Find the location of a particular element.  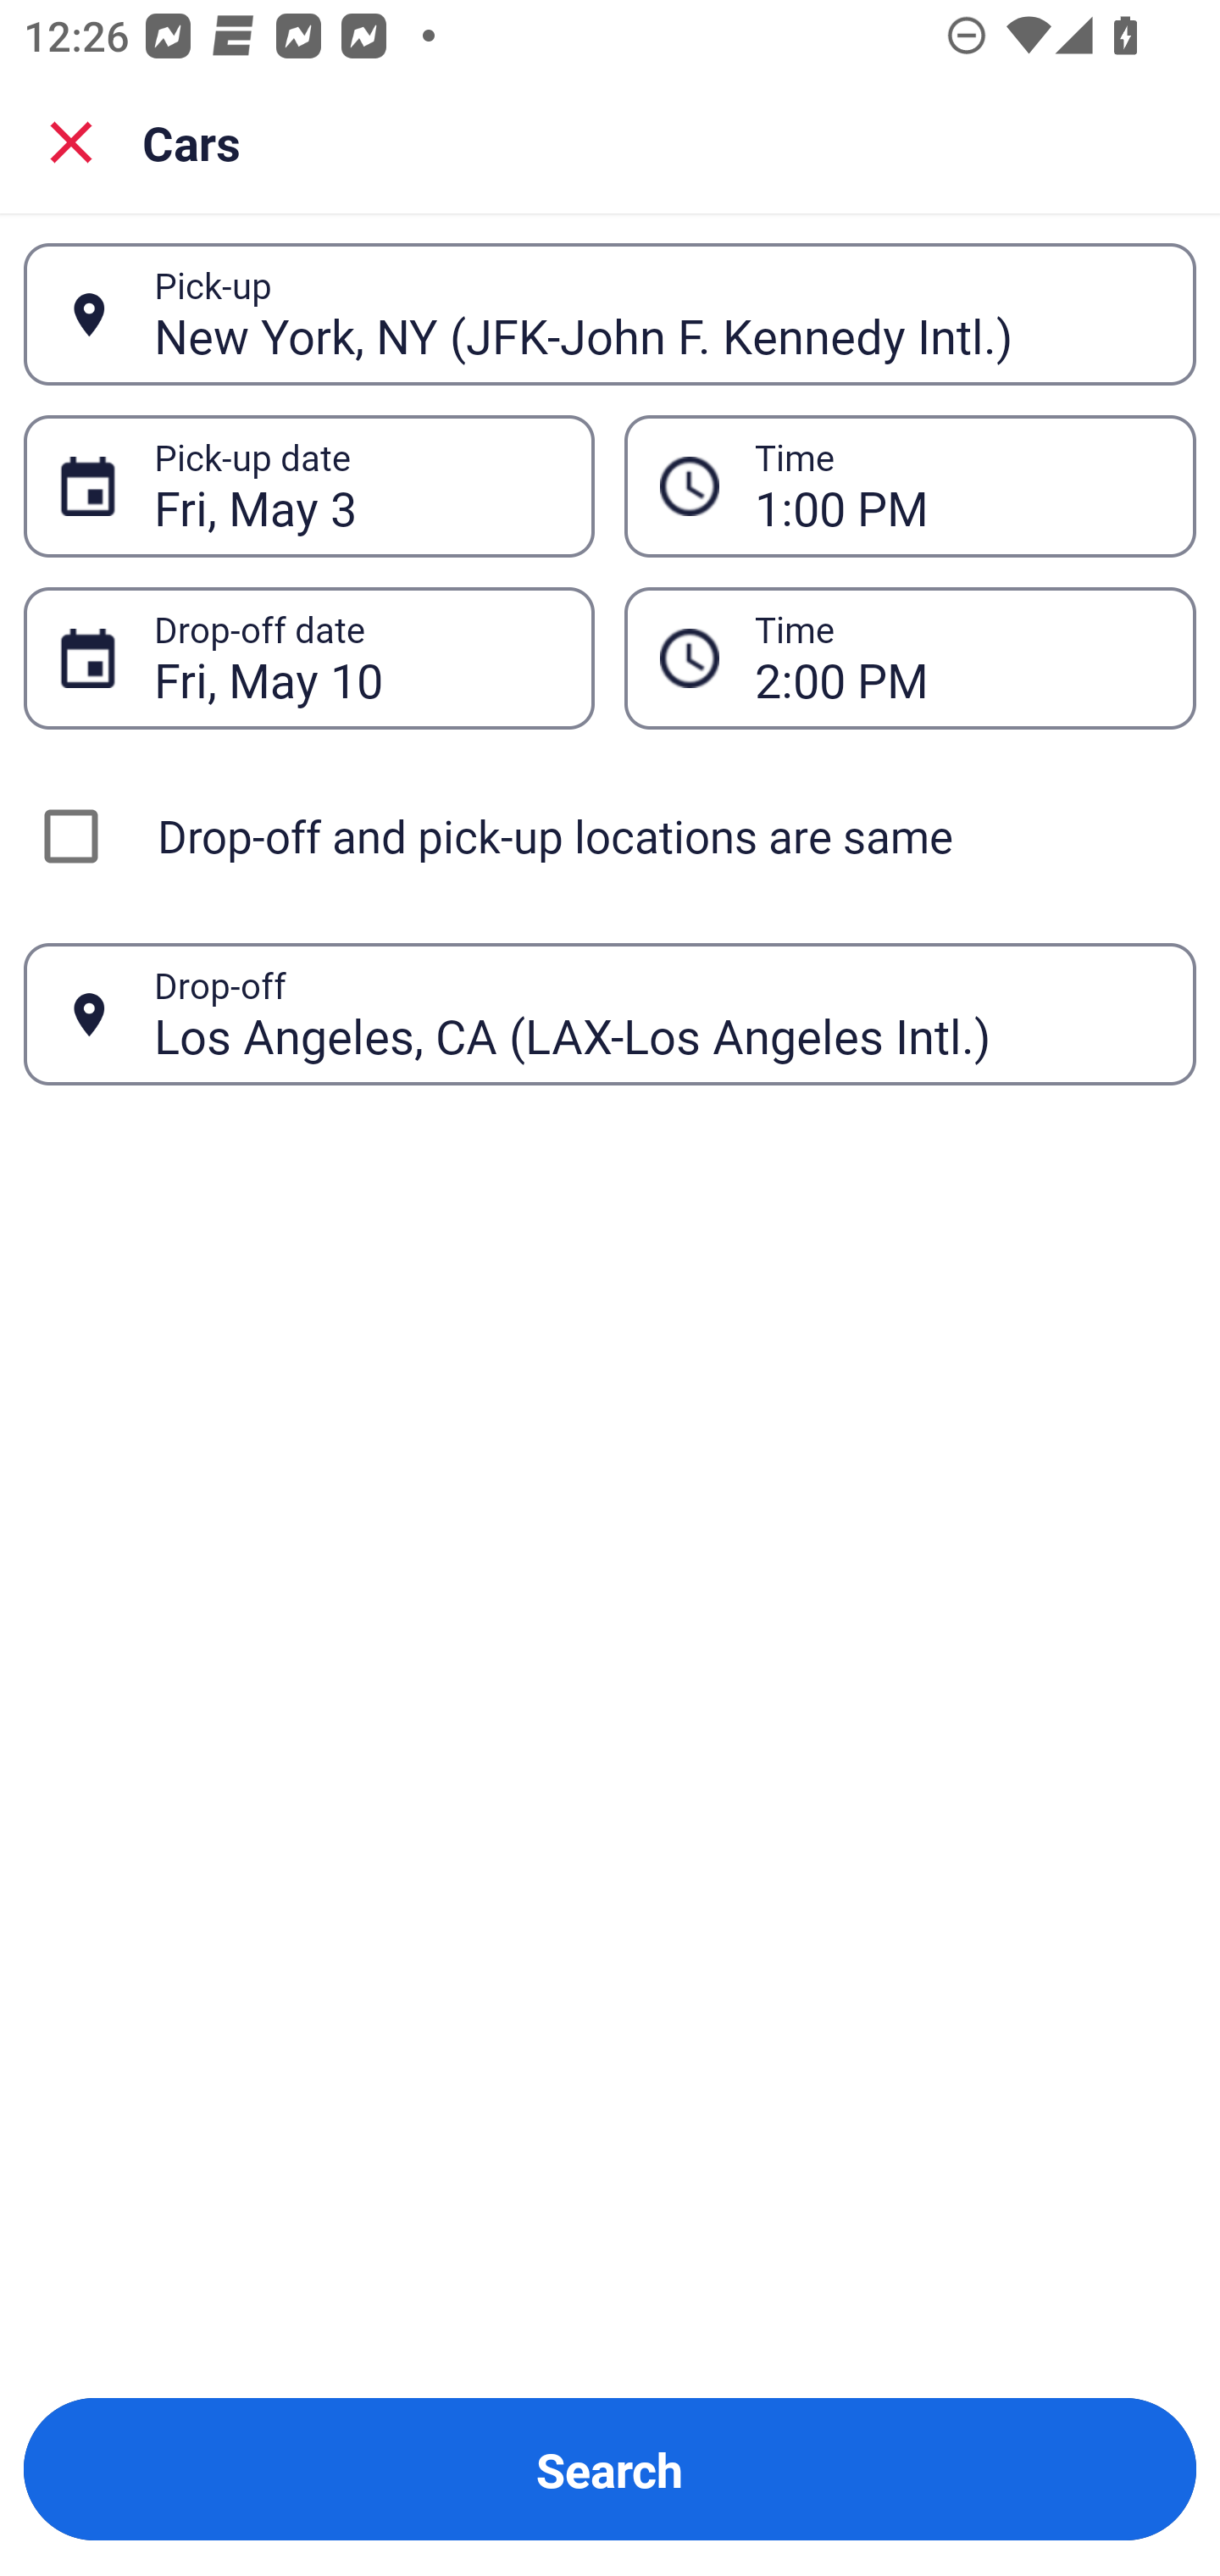

Fri, May 3 is located at coordinates (356, 486).